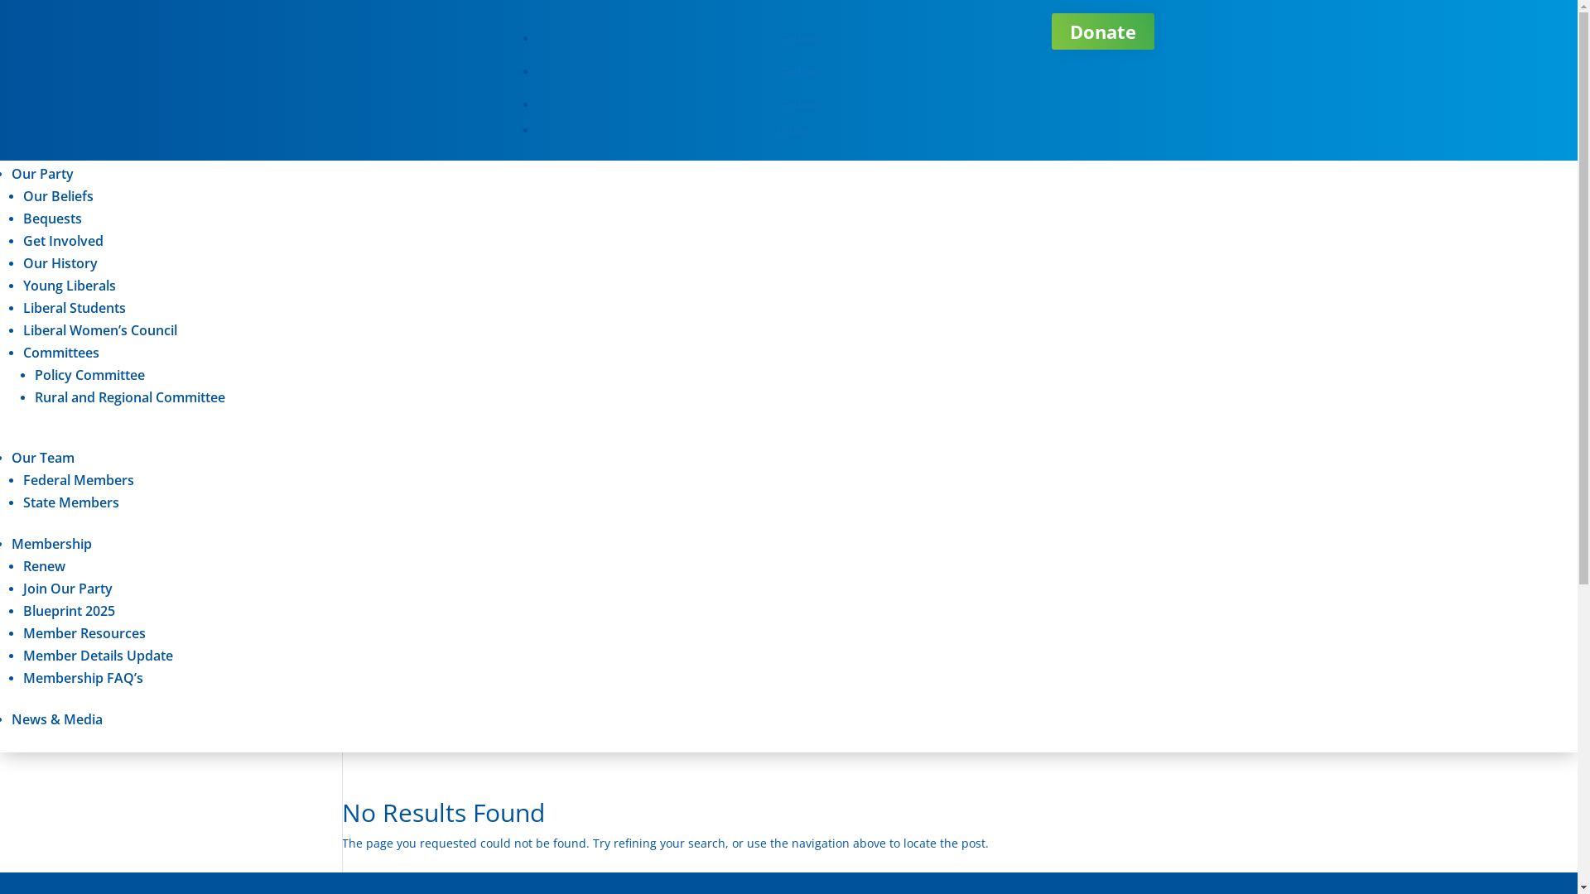 This screenshot has height=894, width=1590. I want to click on Member Details Update, so click(98, 656).